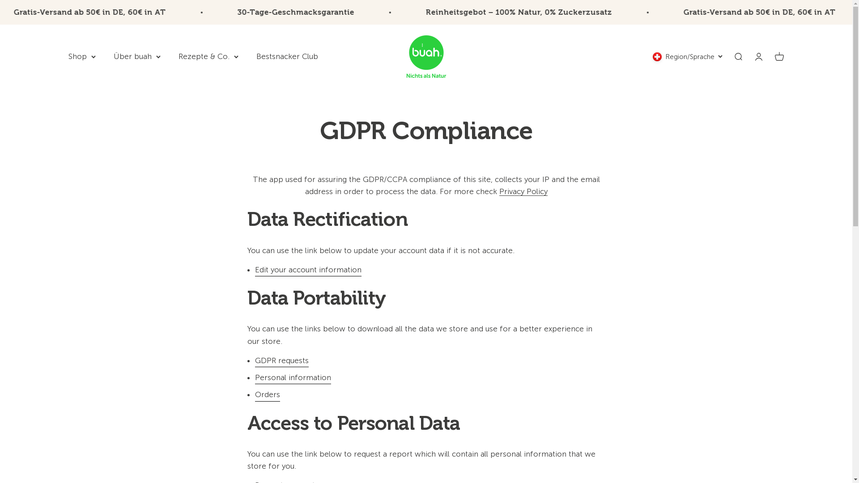 Image resolution: width=859 pixels, height=483 pixels. I want to click on Privacy Policy, so click(523, 191).